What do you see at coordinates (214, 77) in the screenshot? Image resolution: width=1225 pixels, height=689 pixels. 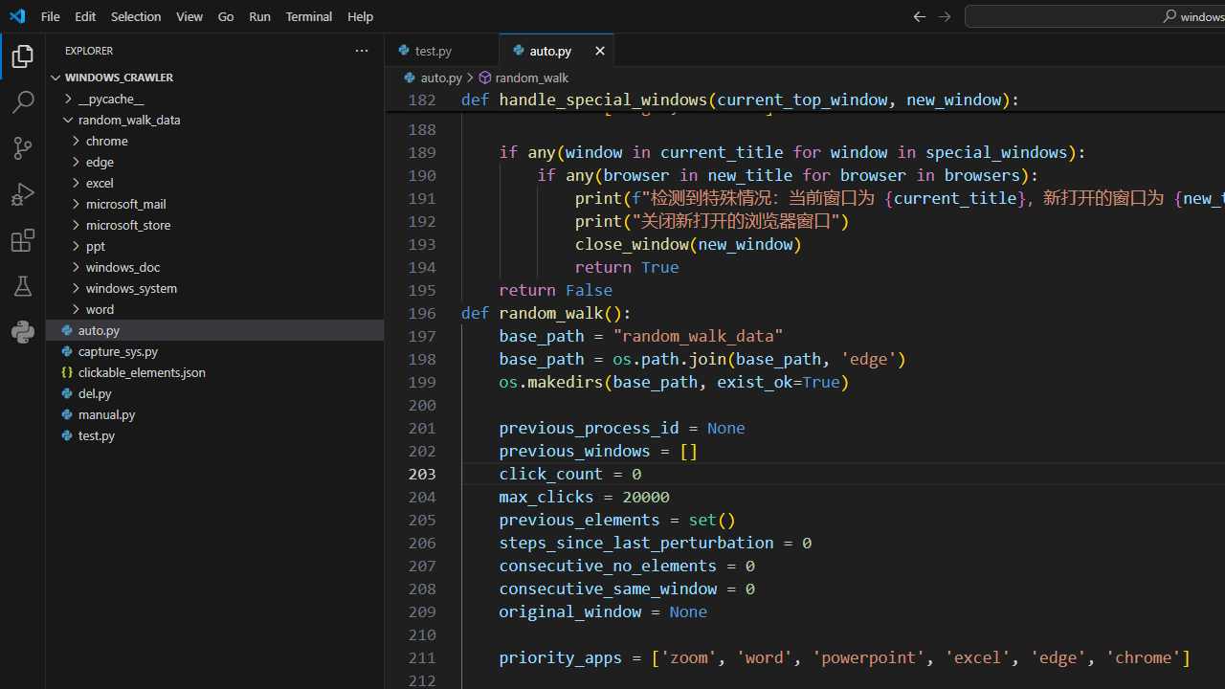 I see `Explorer Section: windows_crawler` at bounding box center [214, 77].